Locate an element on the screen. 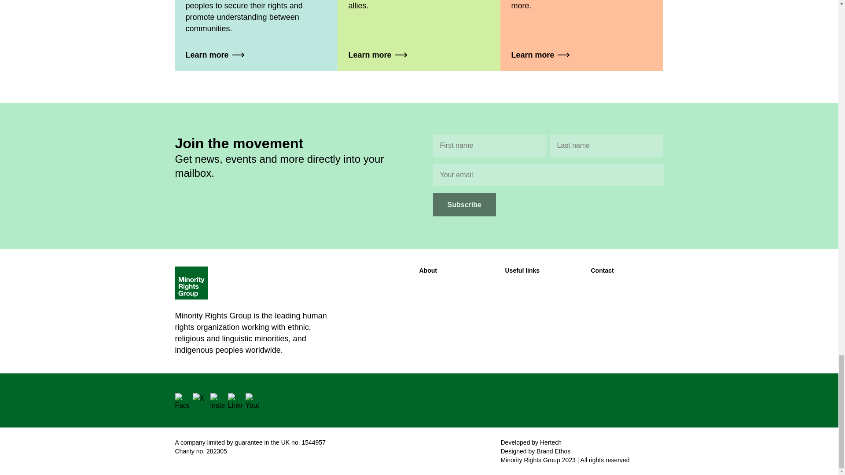  Follow the MRG on instagram is located at coordinates (217, 400).